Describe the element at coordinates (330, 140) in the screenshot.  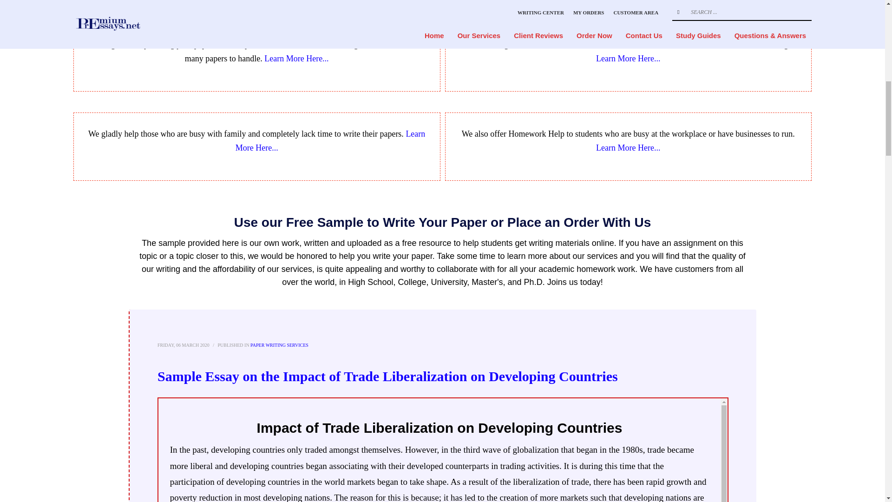
I see `Learn More Here...` at that location.